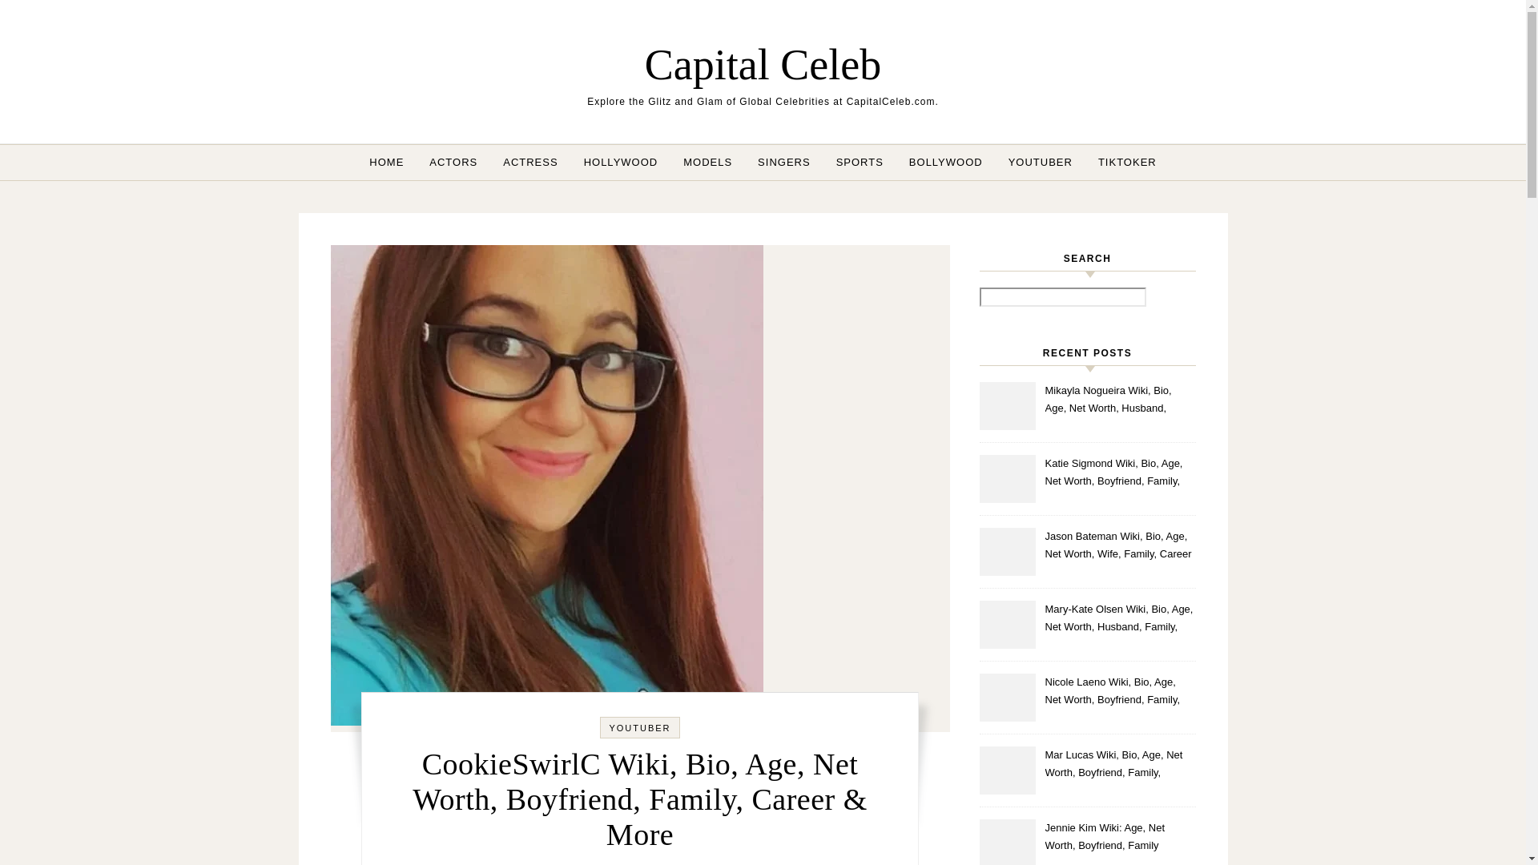 The width and height of the screenshot is (1538, 865). I want to click on BOLLYWOOD, so click(945, 162).